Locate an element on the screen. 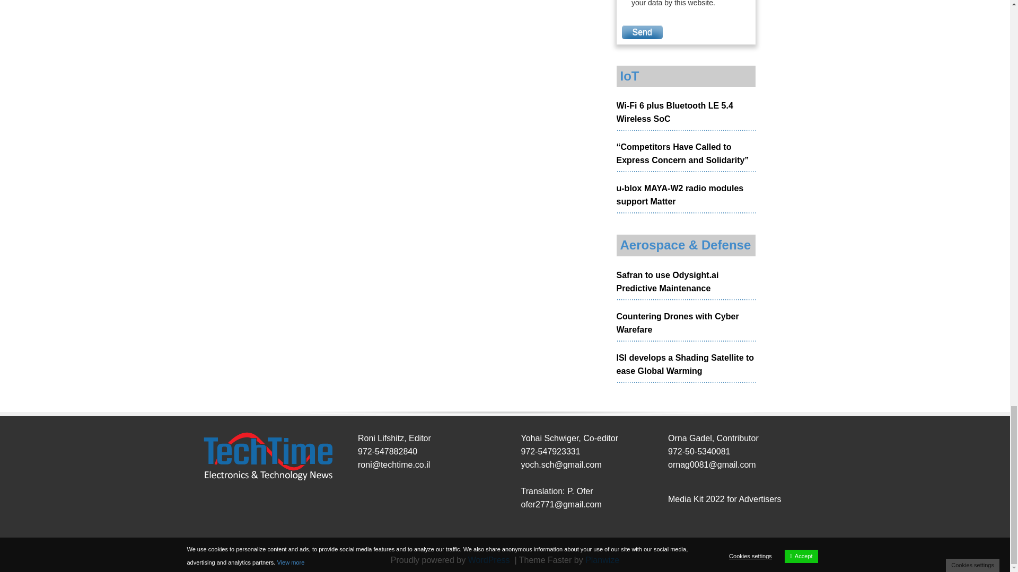 This screenshot has height=572, width=1018. Wordpress is located at coordinates (490, 559).